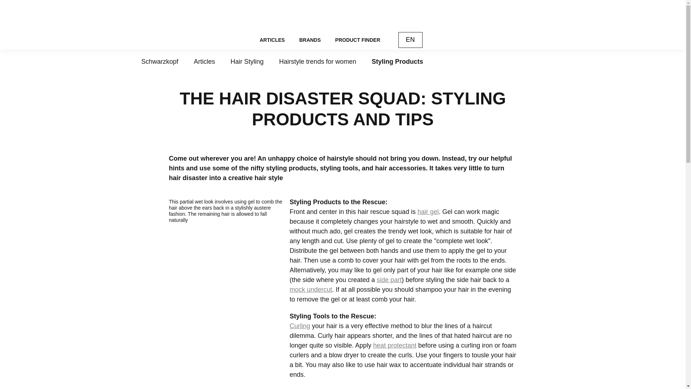 The width and height of the screenshot is (691, 389). I want to click on Hairstyle trends for women, so click(317, 61).